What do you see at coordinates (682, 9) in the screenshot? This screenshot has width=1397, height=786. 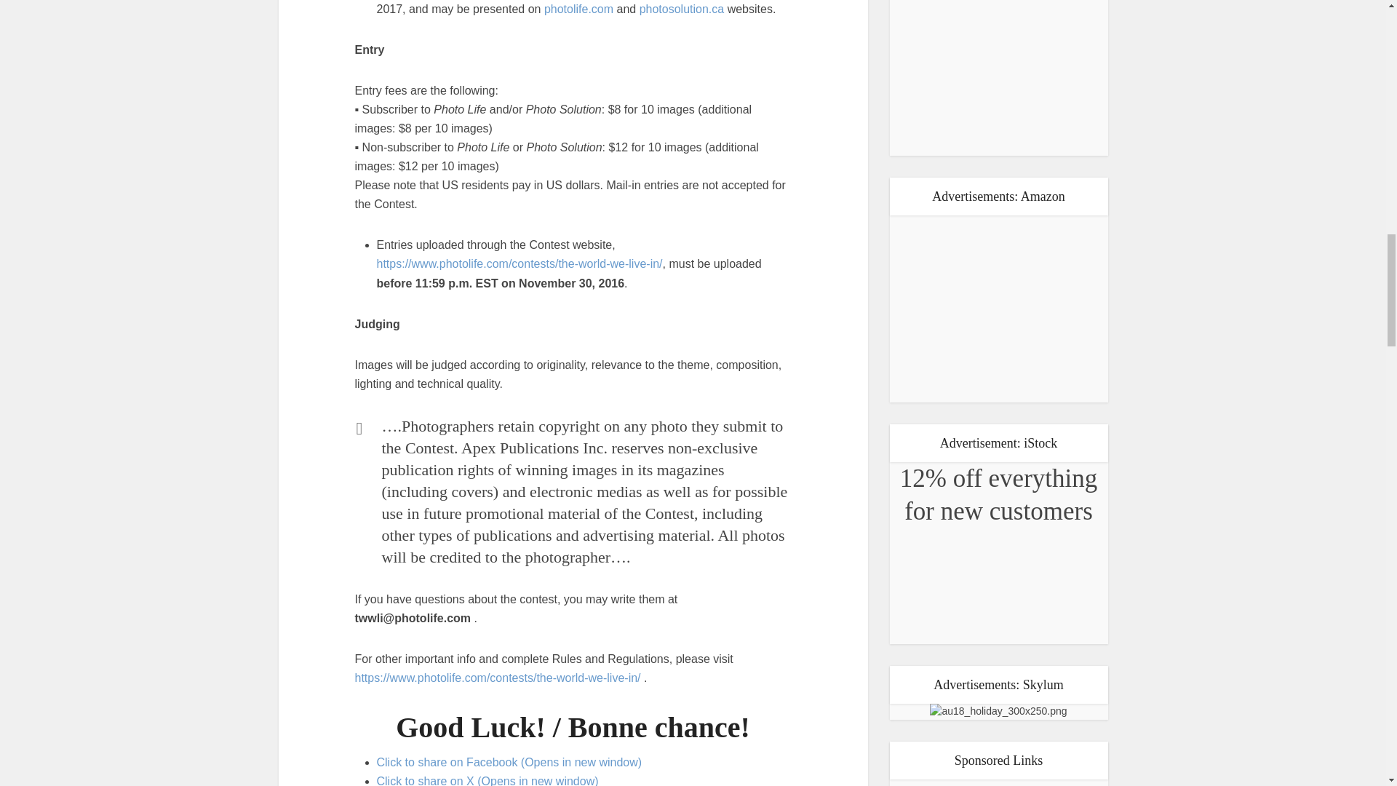 I see `photosolution.ca` at bounding box center [682, 9].